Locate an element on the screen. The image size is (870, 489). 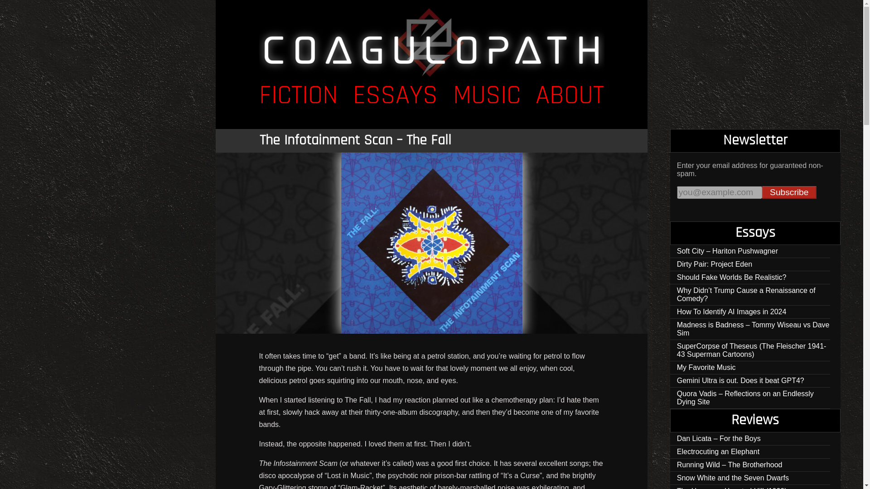
How To Identify AI Images in 2024 is located at coordinates (750, 312).